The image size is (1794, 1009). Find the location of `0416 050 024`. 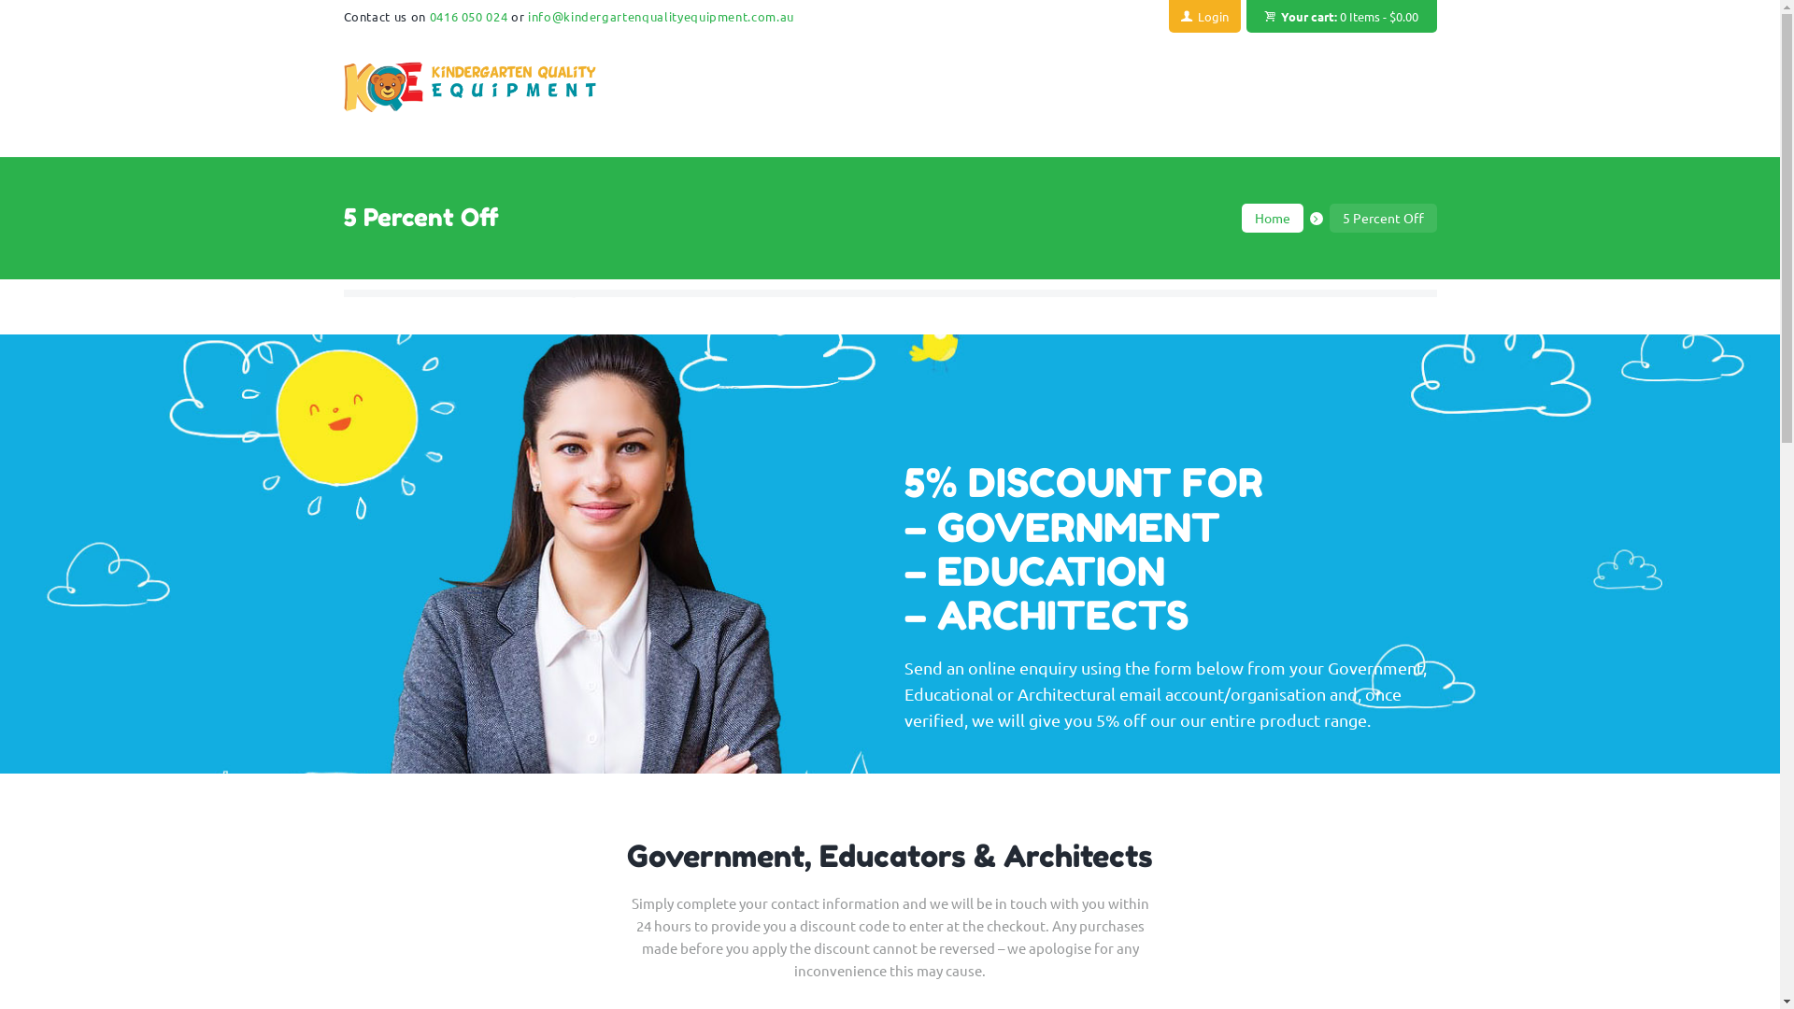

0416 050 024 is located at coordinates (469, 17).